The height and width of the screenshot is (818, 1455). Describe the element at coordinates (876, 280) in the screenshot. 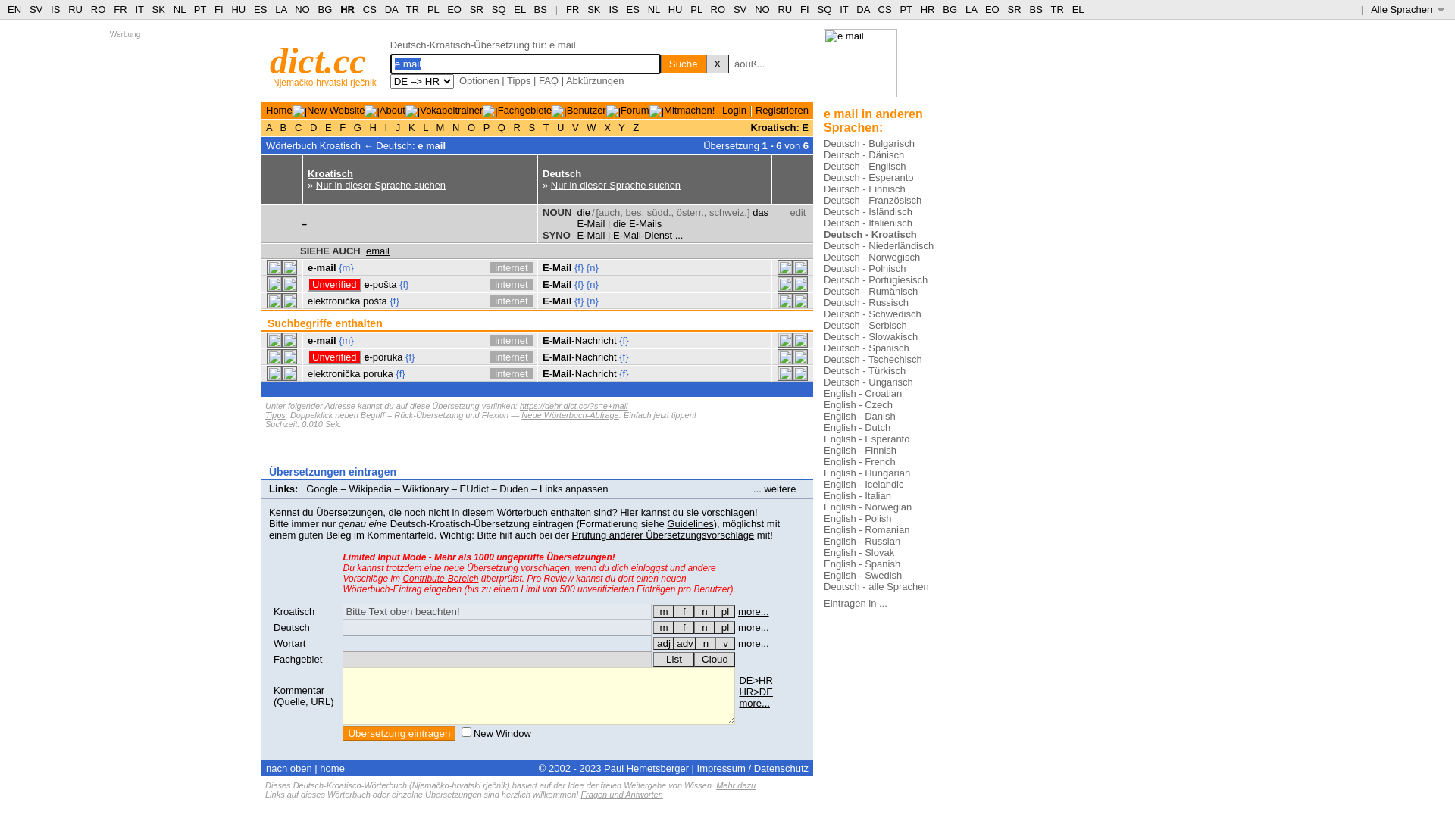

I see `Deutsch - Portugiesisch` at that location.